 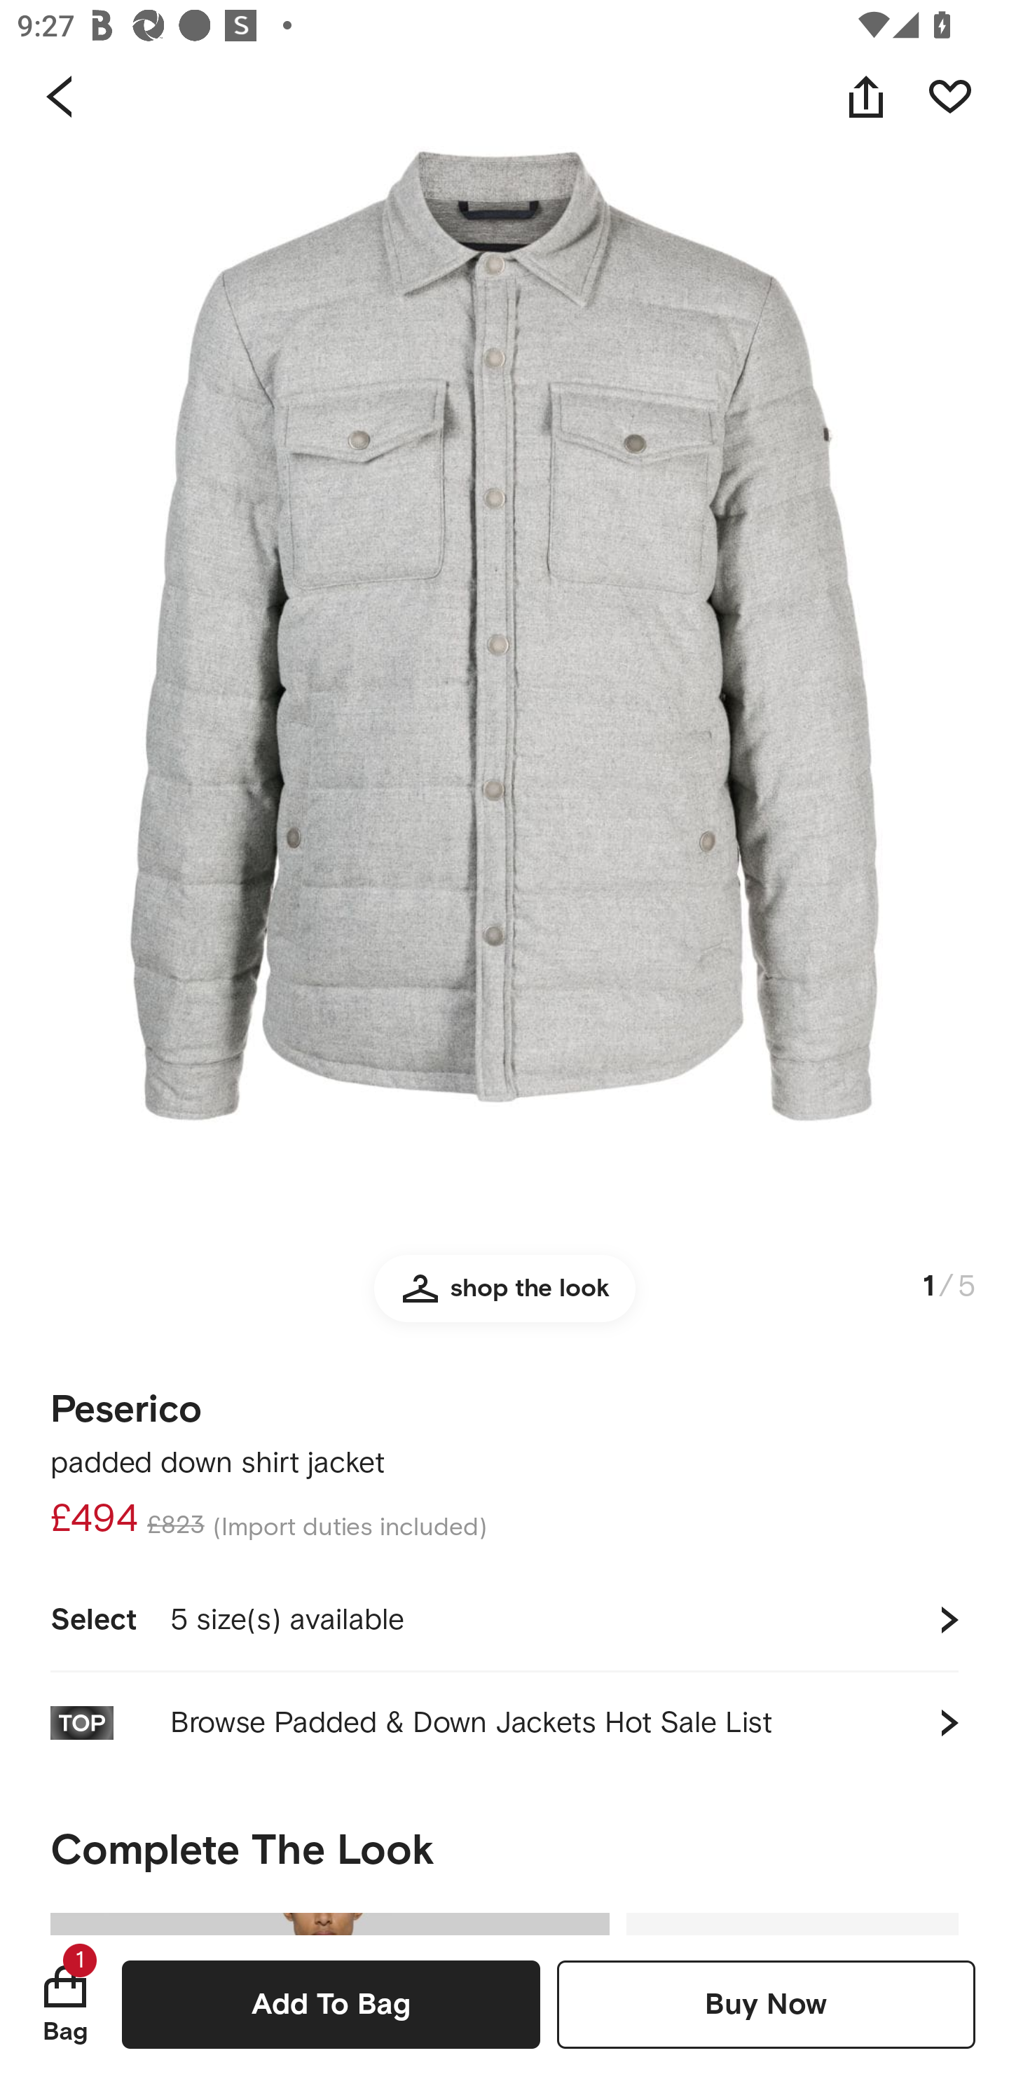 What do you see at coordinates (65, 2004) in the screenshot?
I see `Bag 1` at bounding box center [65, 2004].